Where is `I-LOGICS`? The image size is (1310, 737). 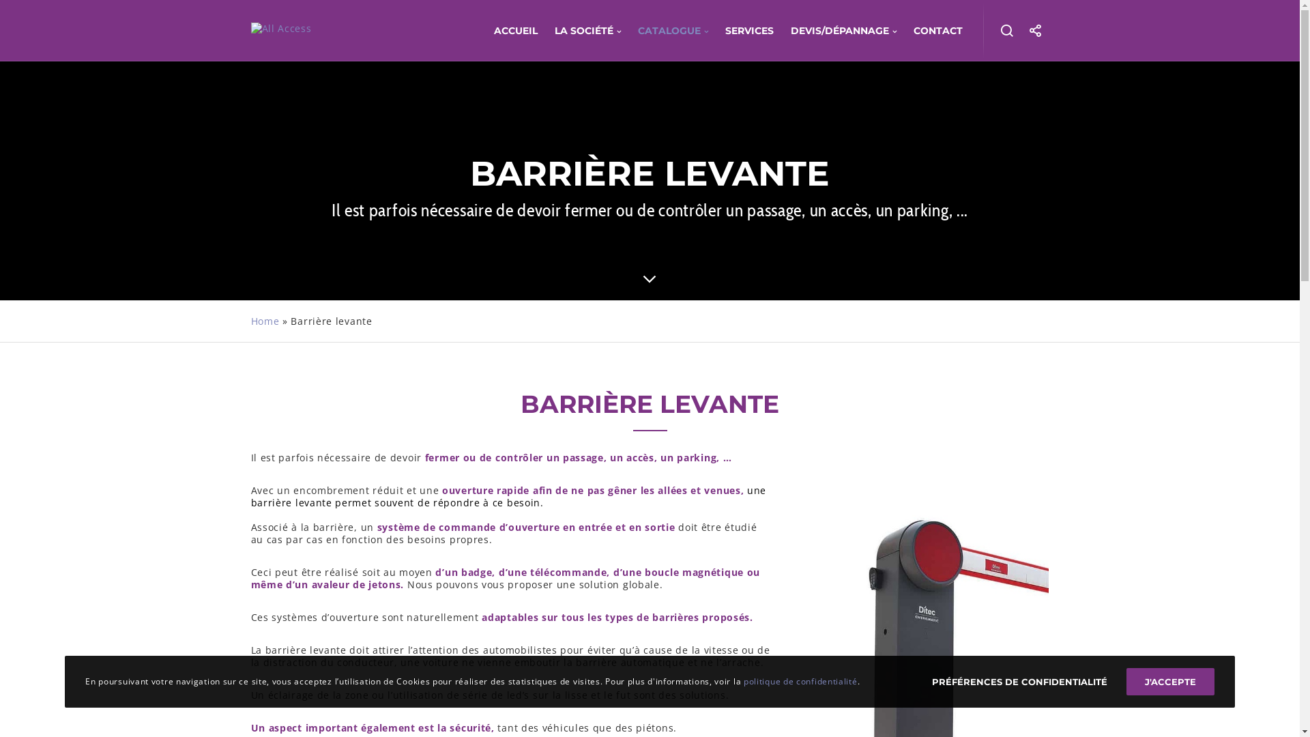 I-LOGICS is located at coordinates (828, 711).